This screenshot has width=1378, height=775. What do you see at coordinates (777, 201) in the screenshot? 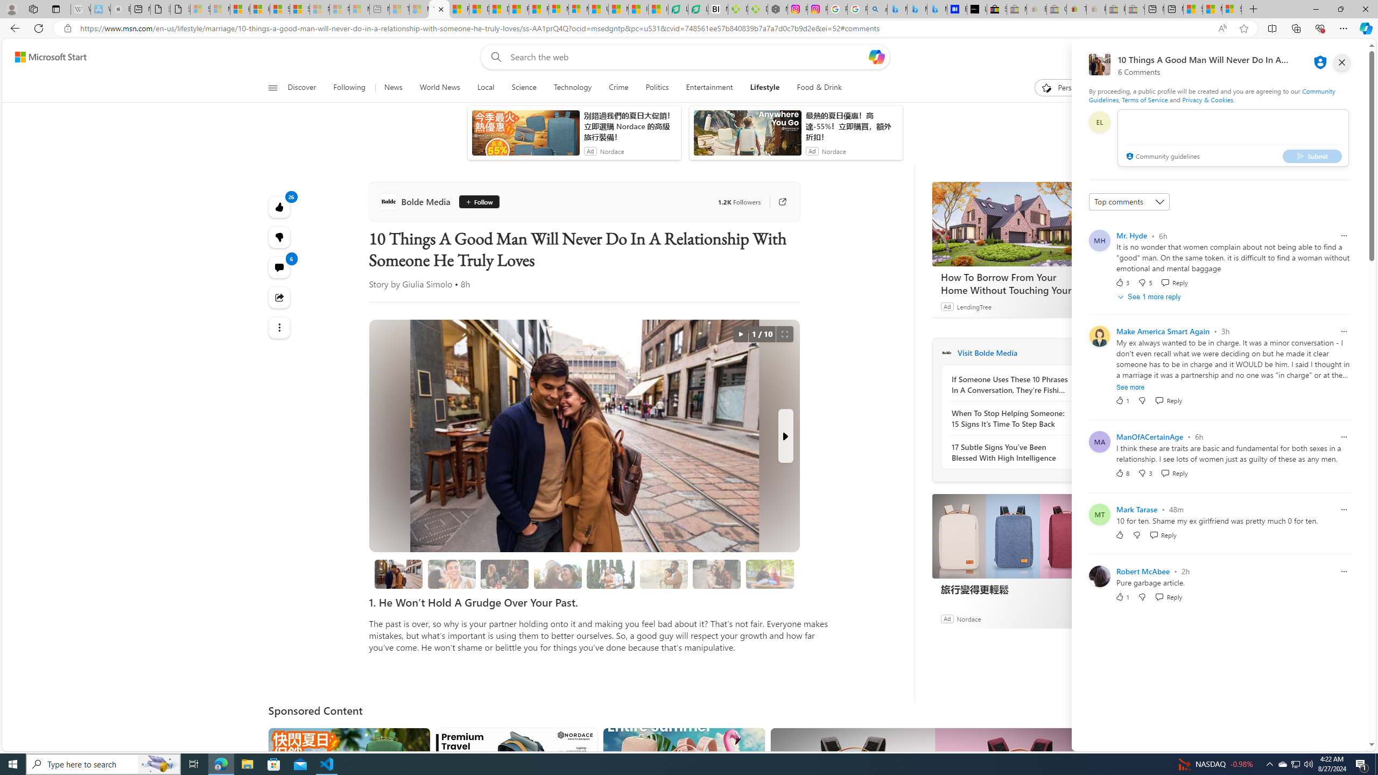
I see `Go to publisher's site` at bounding box center [777, 201].